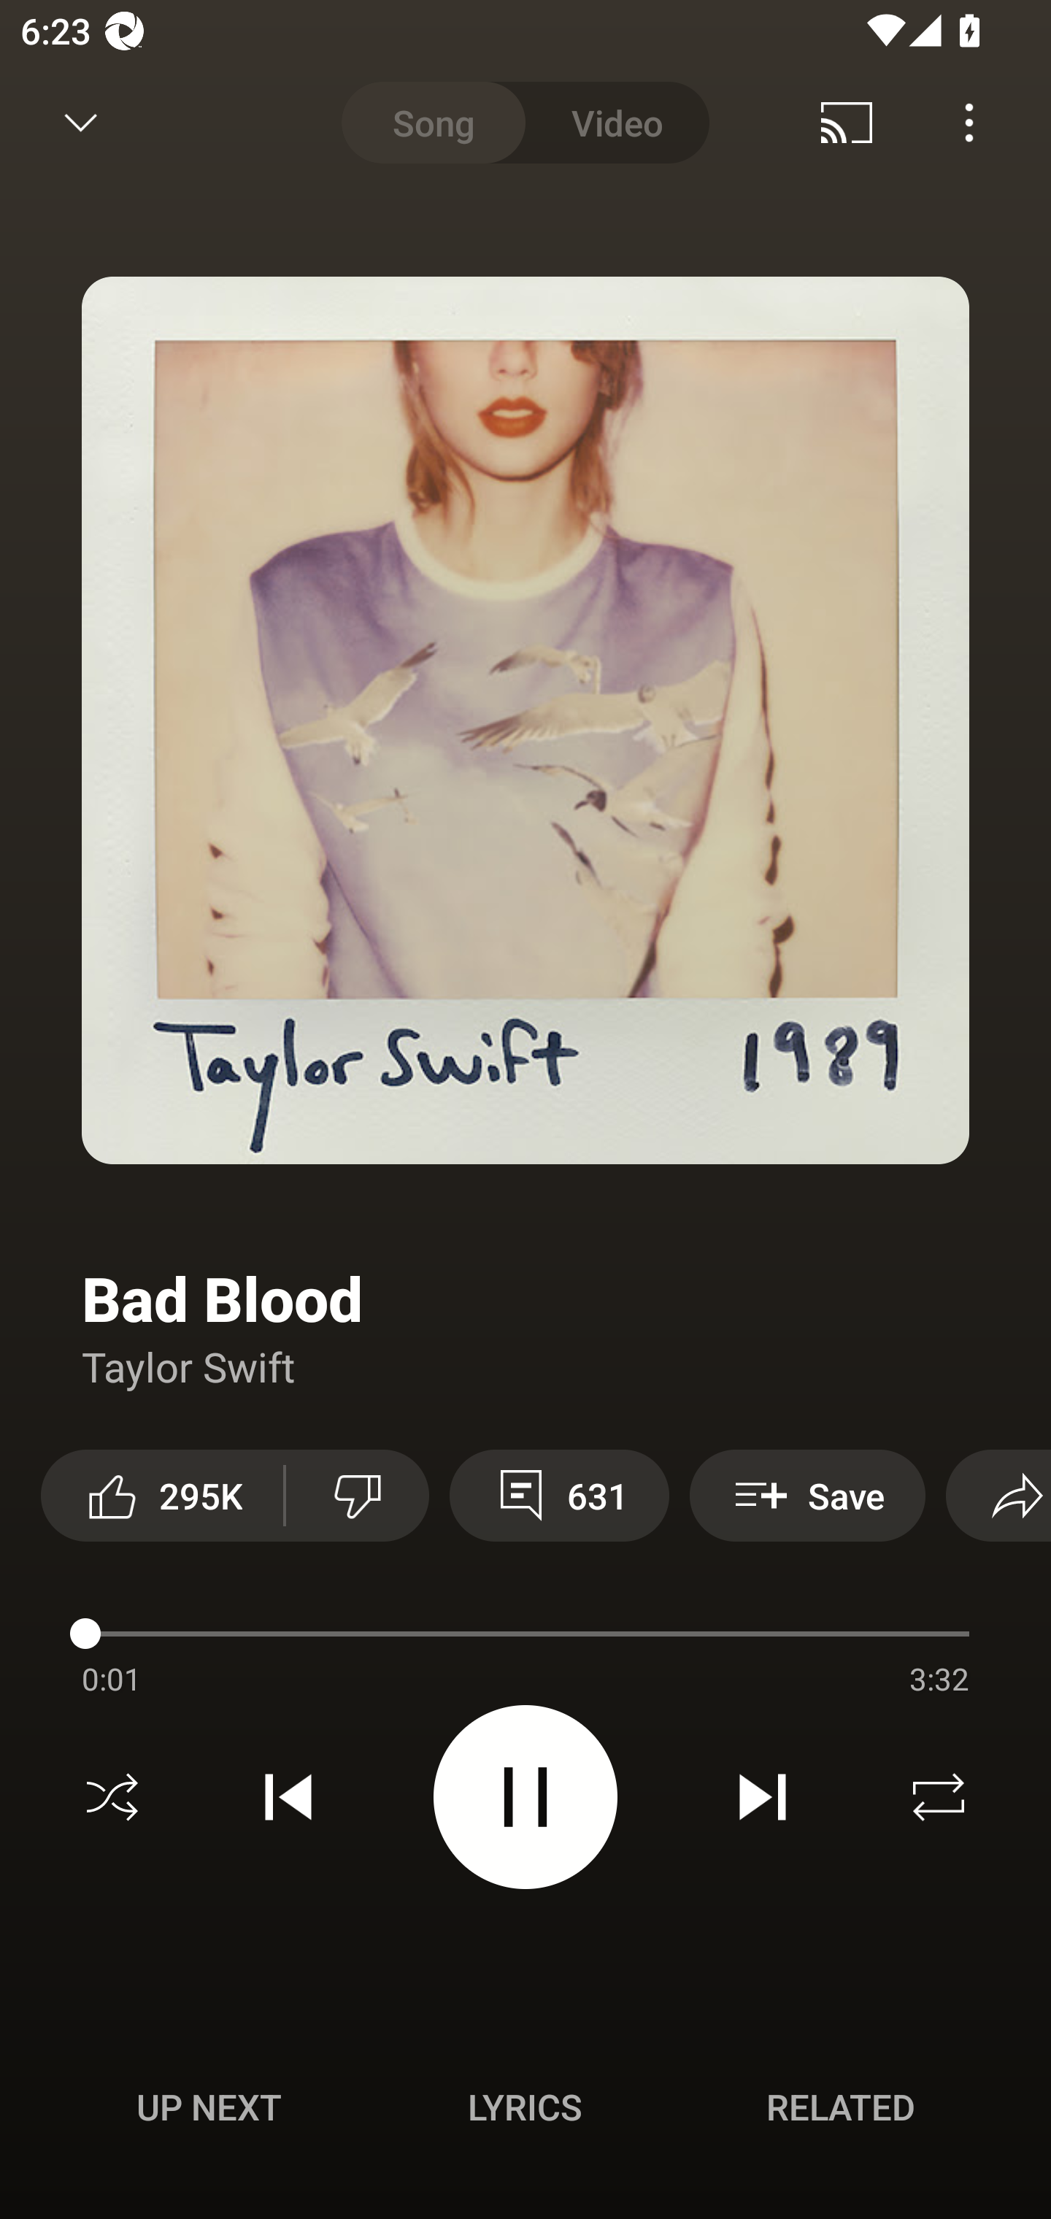  What do you see at coordinates (525, 2107) in the screenshot?
I see `Lyrics LYRICS` at bounding box center [525, 2107].